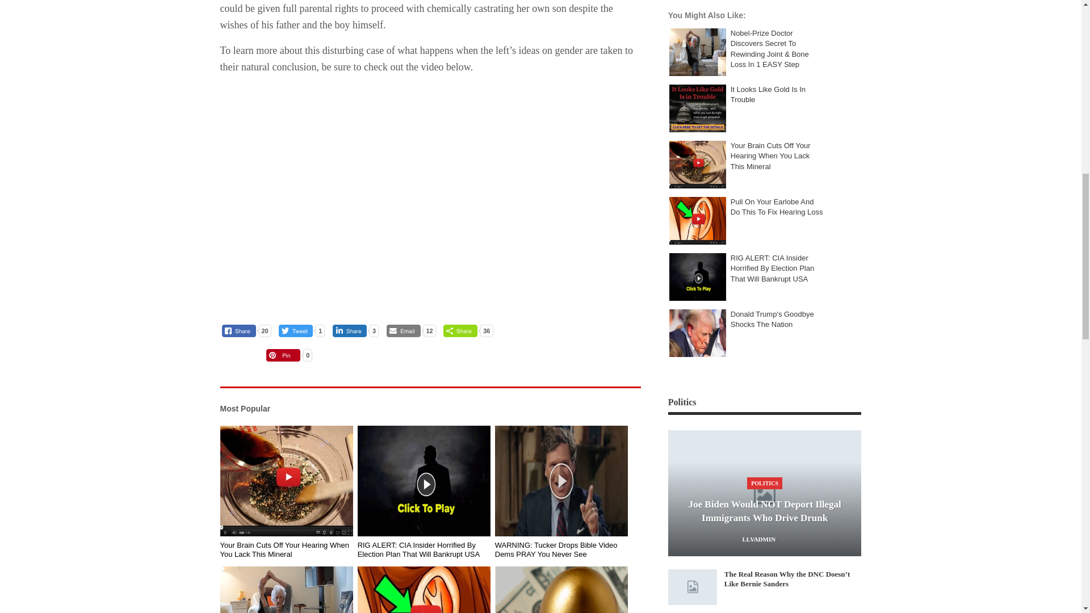 The image size is (1090, 613). What do you see at coordinates (561, 481) in the screenshot?
I see `WARNING: Tucker Drops Bible Video Dems PRAY You Never See` at bounding box center [561, 481].